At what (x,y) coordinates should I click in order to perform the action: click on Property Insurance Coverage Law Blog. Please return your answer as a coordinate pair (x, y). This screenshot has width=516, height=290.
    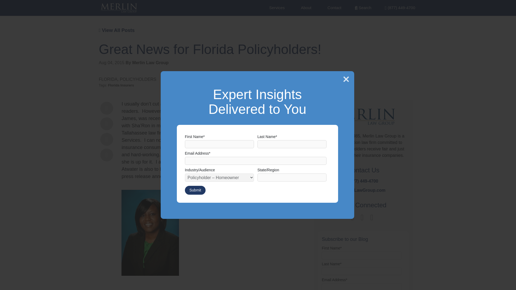
    Looking at the image, I should click on (119, 8).